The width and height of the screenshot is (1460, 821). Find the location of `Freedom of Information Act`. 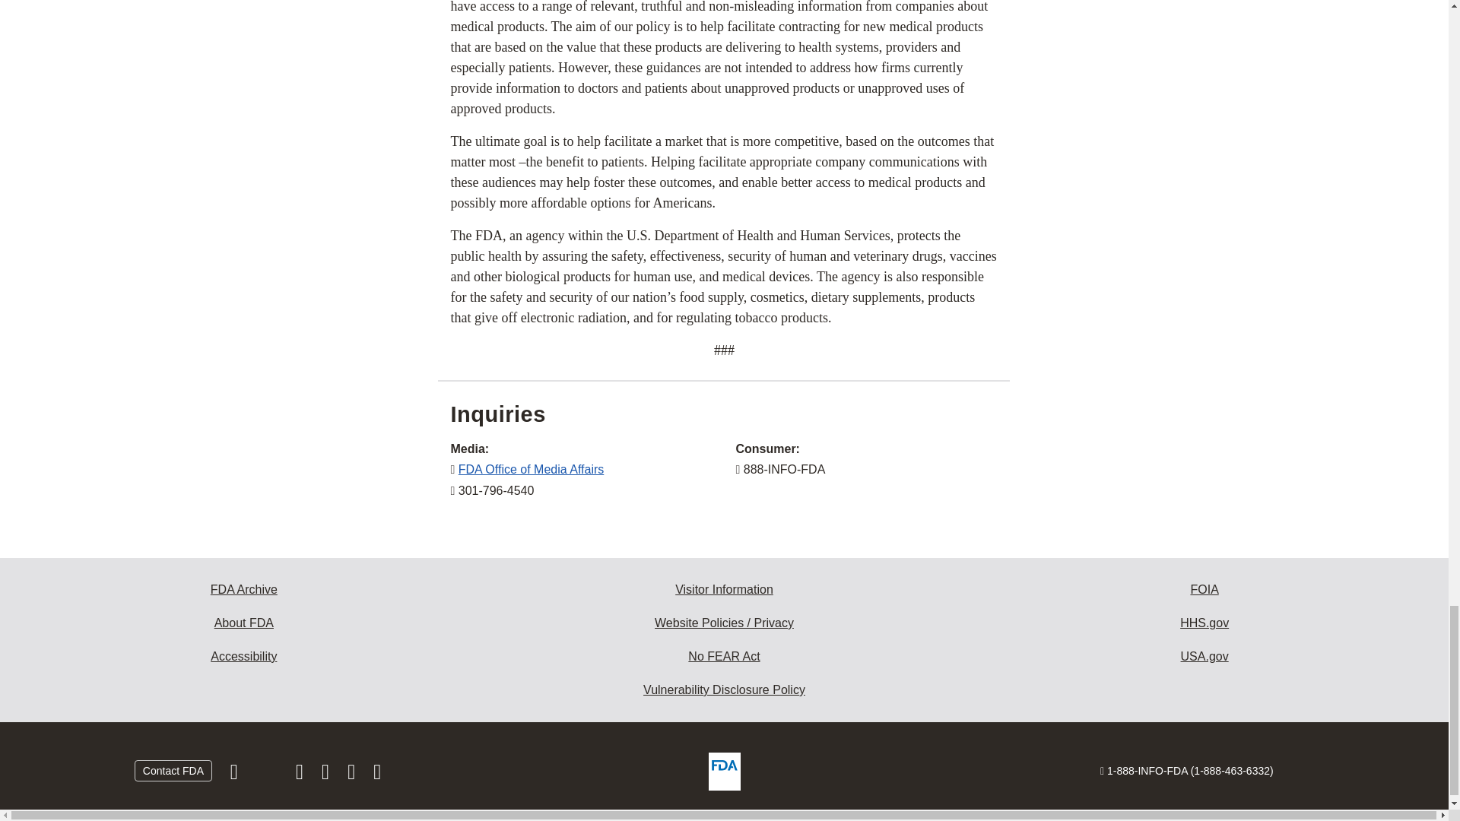

Freedom of Information Act is located at coordinates (1204, 590).